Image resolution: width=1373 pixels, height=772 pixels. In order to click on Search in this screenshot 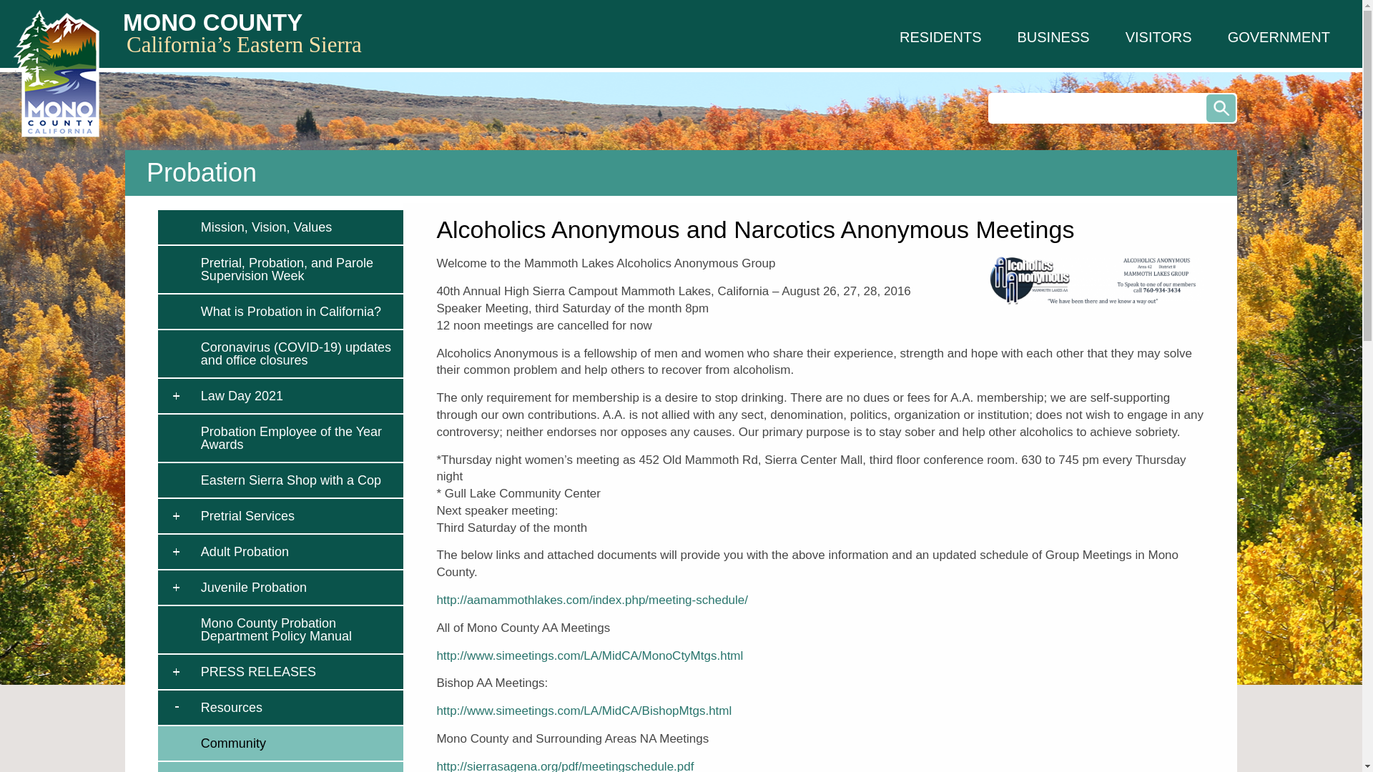, I will do `click(1221, 107)`.